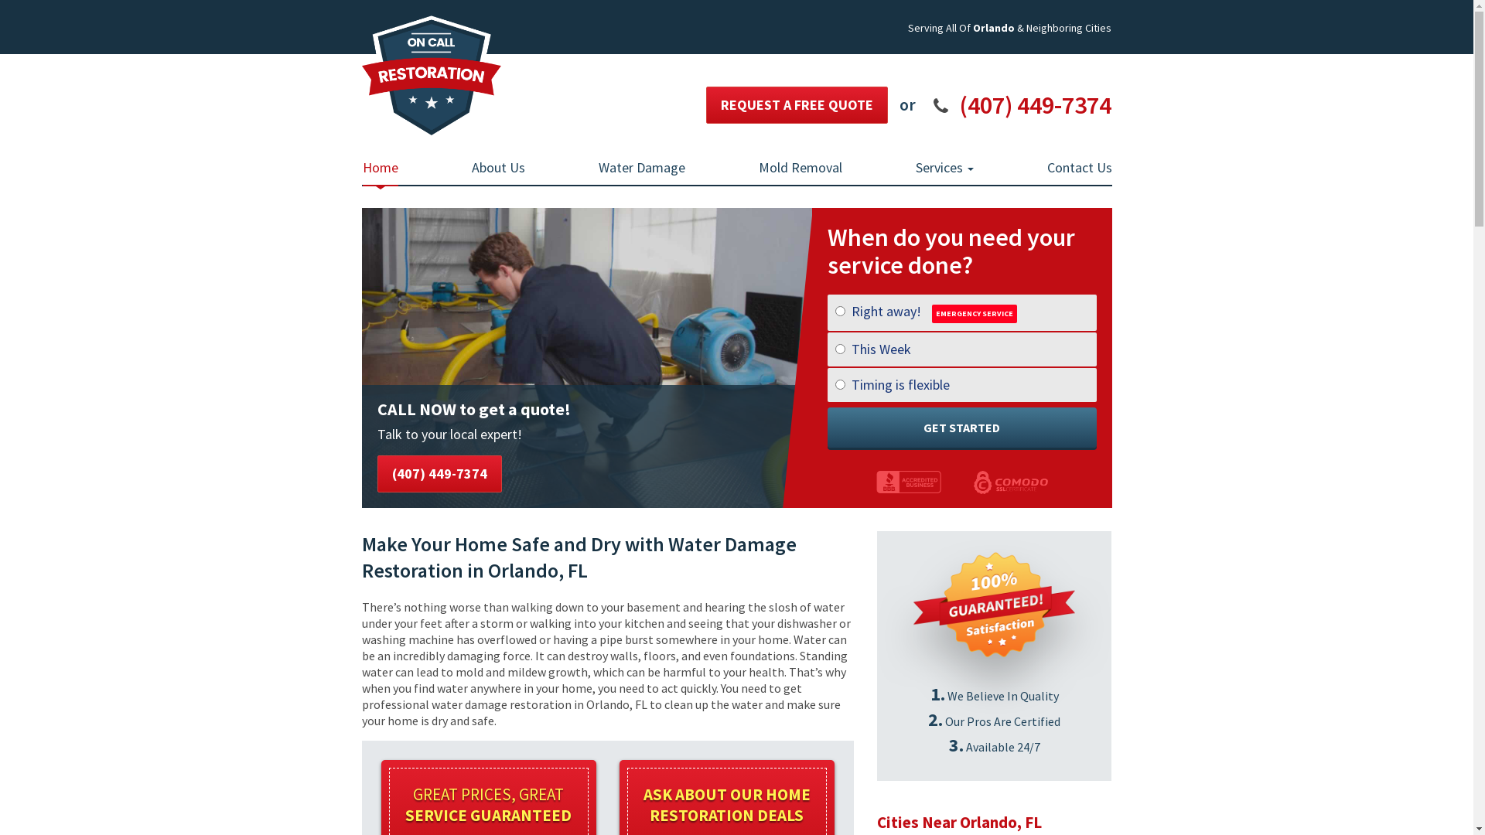 The height and width of the screenshot is (835, 1485). What do you see at coordinates (432, 73) in the screenshot?
I see `On Call Restoration` at bounding box center [432, 73].